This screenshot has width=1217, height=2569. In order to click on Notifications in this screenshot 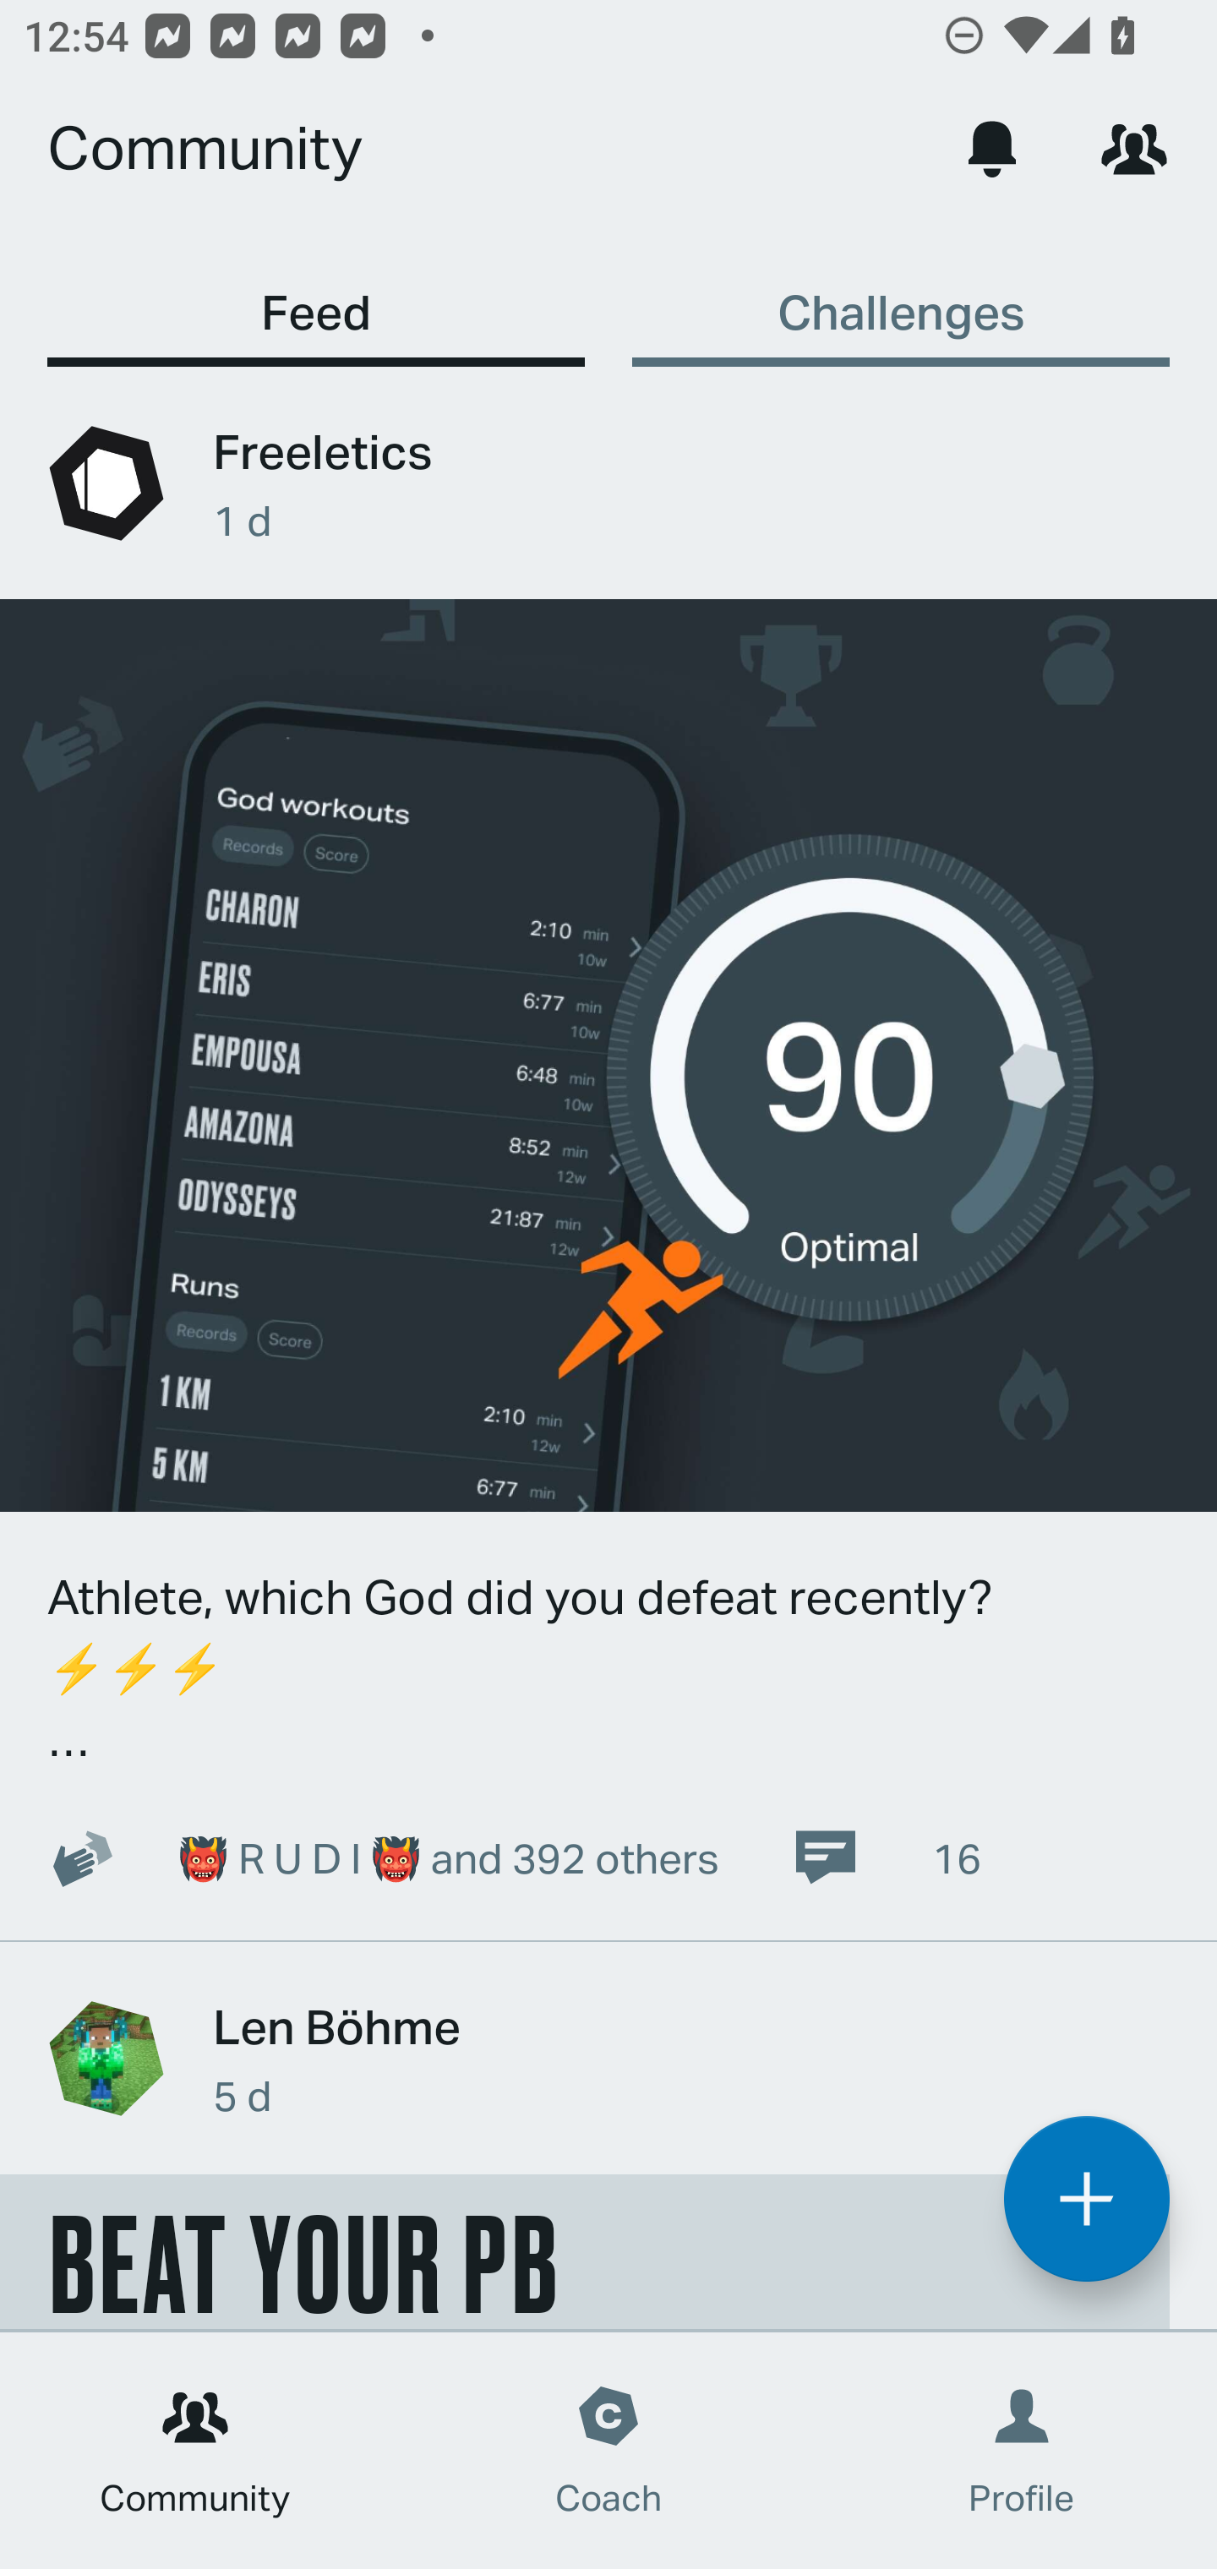, I will do `click(992, 147)`.